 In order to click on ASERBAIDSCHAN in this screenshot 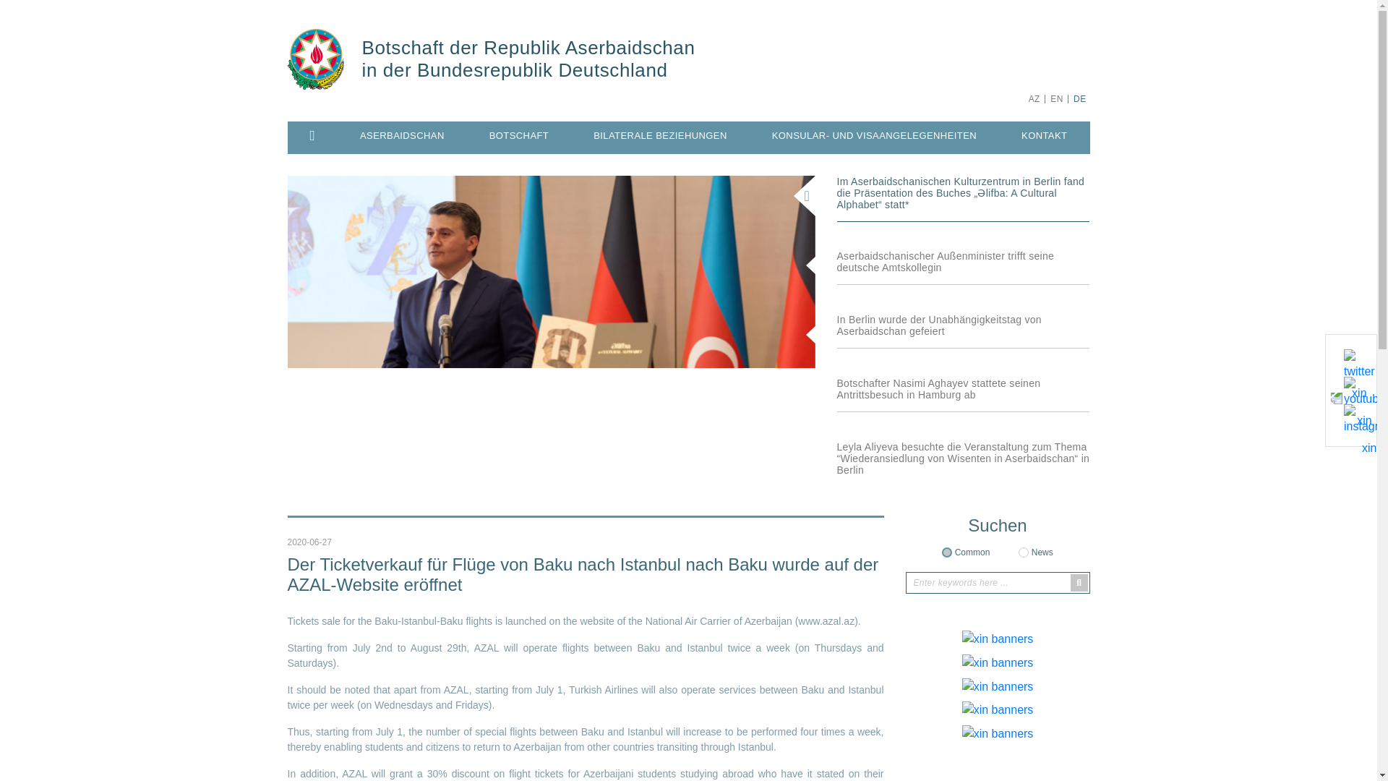, I will do `click(402, 136)`.